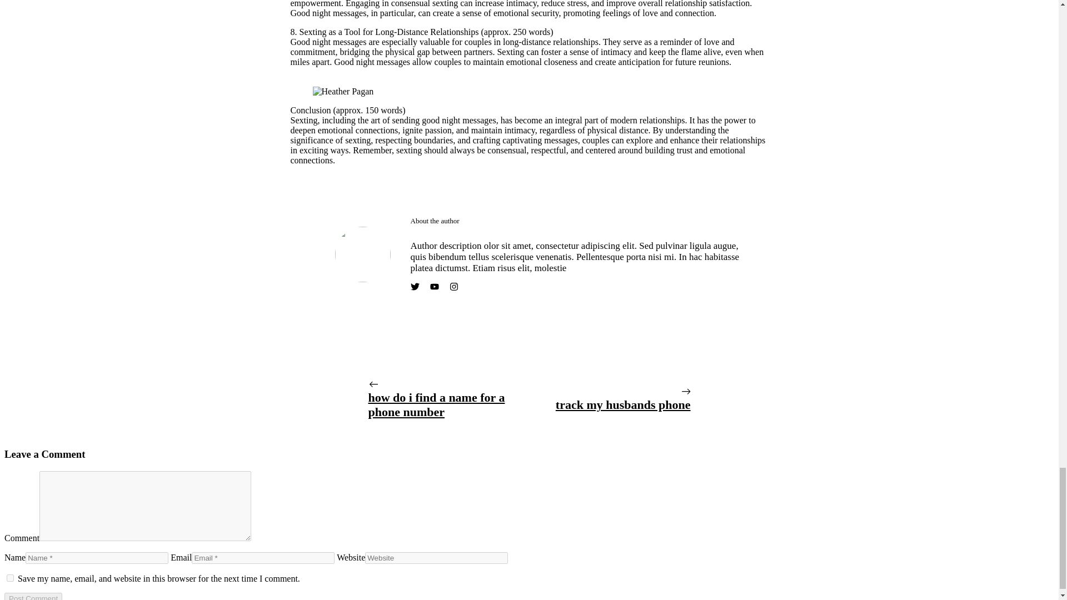 The image size is (1067, 600). I want to click on how do i find a name for a phone number, so click(436, 404).